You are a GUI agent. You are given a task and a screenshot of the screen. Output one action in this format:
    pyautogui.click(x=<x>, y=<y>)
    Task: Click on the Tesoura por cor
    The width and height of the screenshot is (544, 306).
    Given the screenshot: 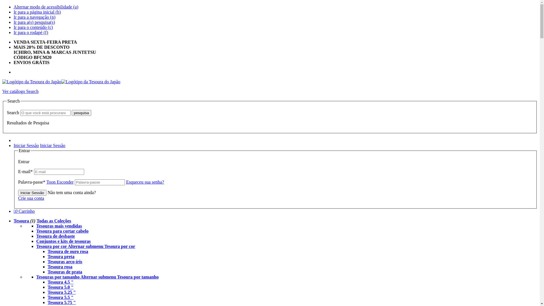 What is the action you would take?
    pyautogui.click(x=52, y=246)
    